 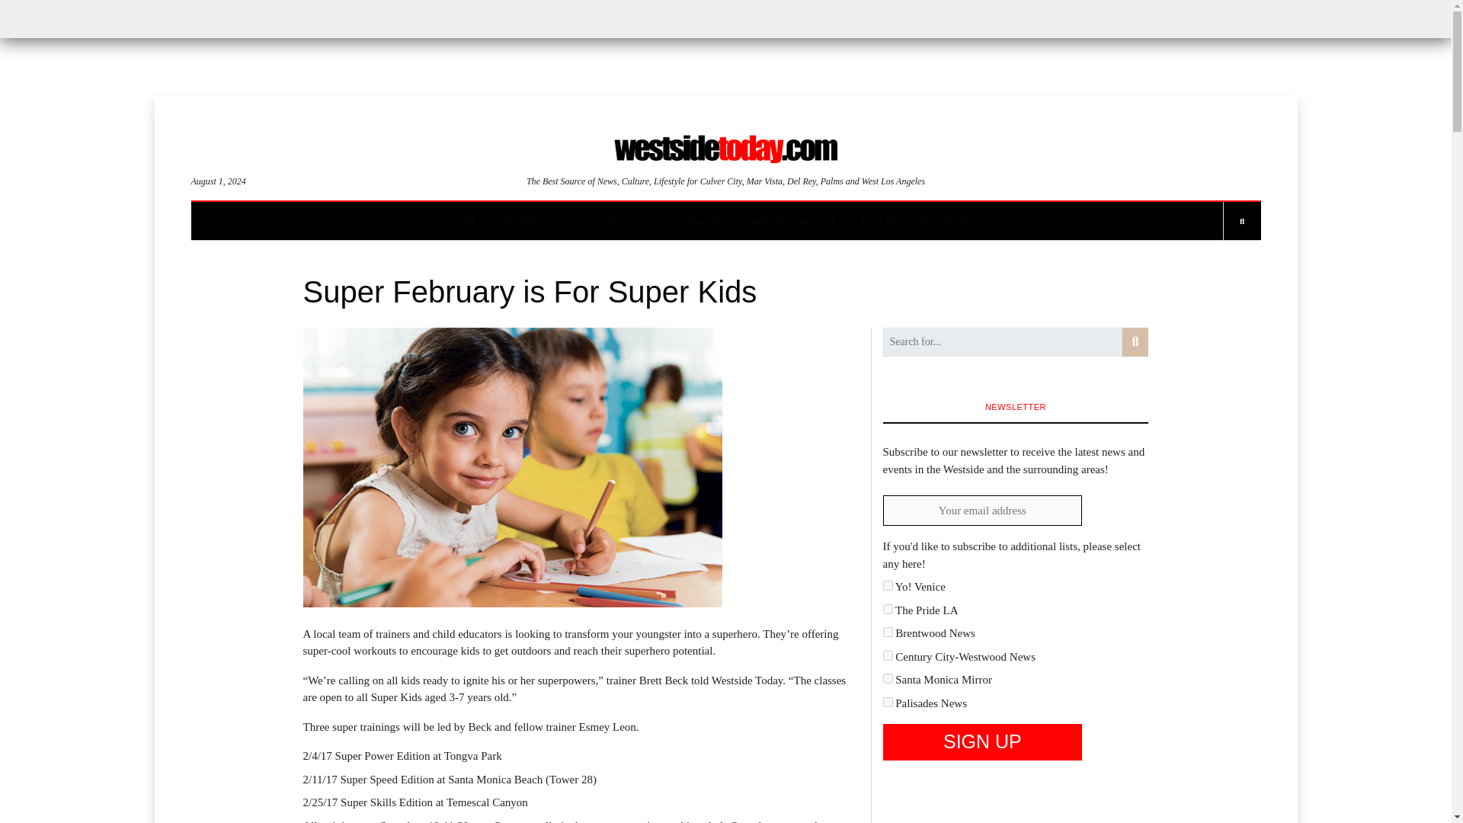 What do you see at coordinates (887, 631) in the screenshot?
I see `382281a661` at bounding box center [887, 631].